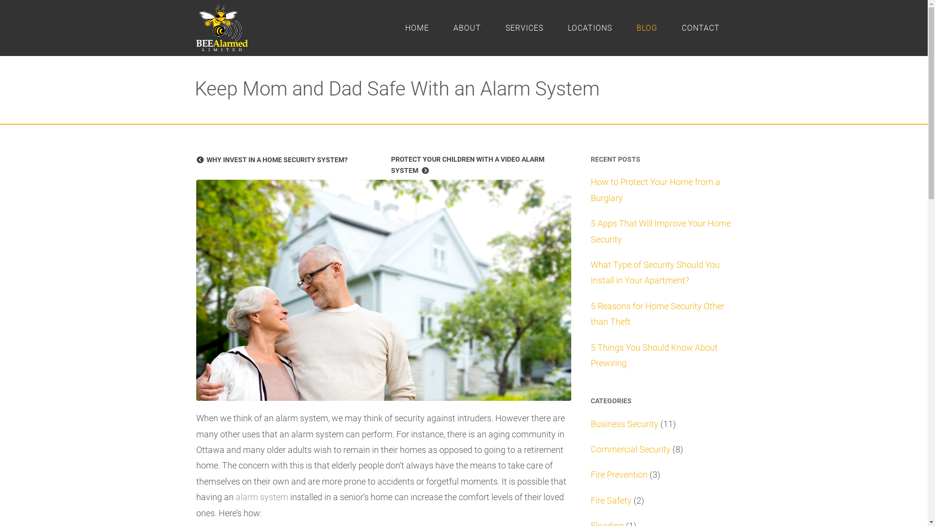  I want to click on 5 Reasons for Home Security Other than Theft, so click(657, 314).